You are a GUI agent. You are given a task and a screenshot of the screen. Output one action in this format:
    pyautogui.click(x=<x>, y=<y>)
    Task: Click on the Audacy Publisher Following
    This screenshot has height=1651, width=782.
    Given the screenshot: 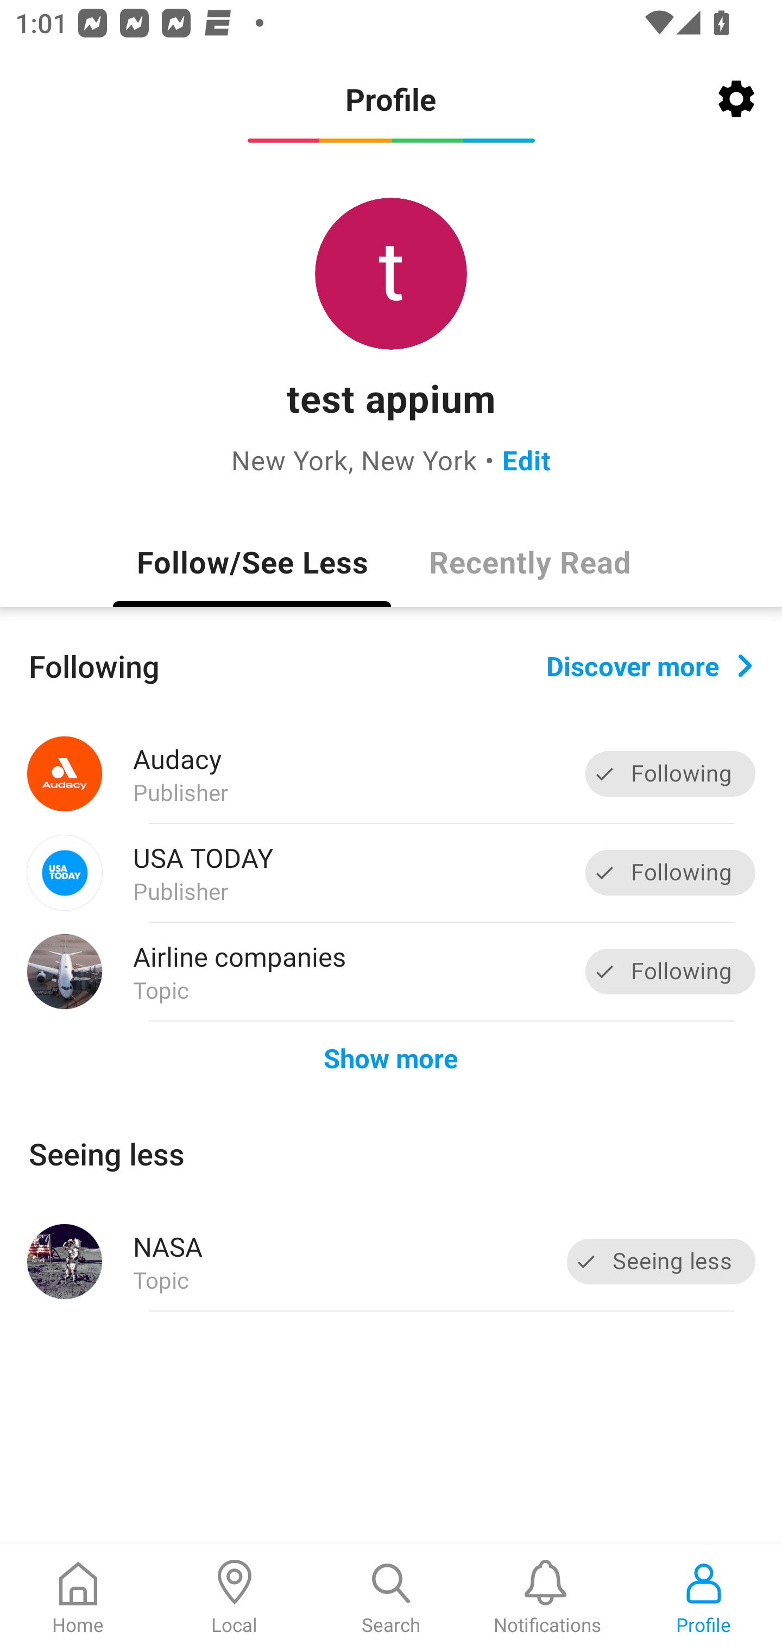 What is the action you would take?
    pyautogui.click(x=391, y=774)
    